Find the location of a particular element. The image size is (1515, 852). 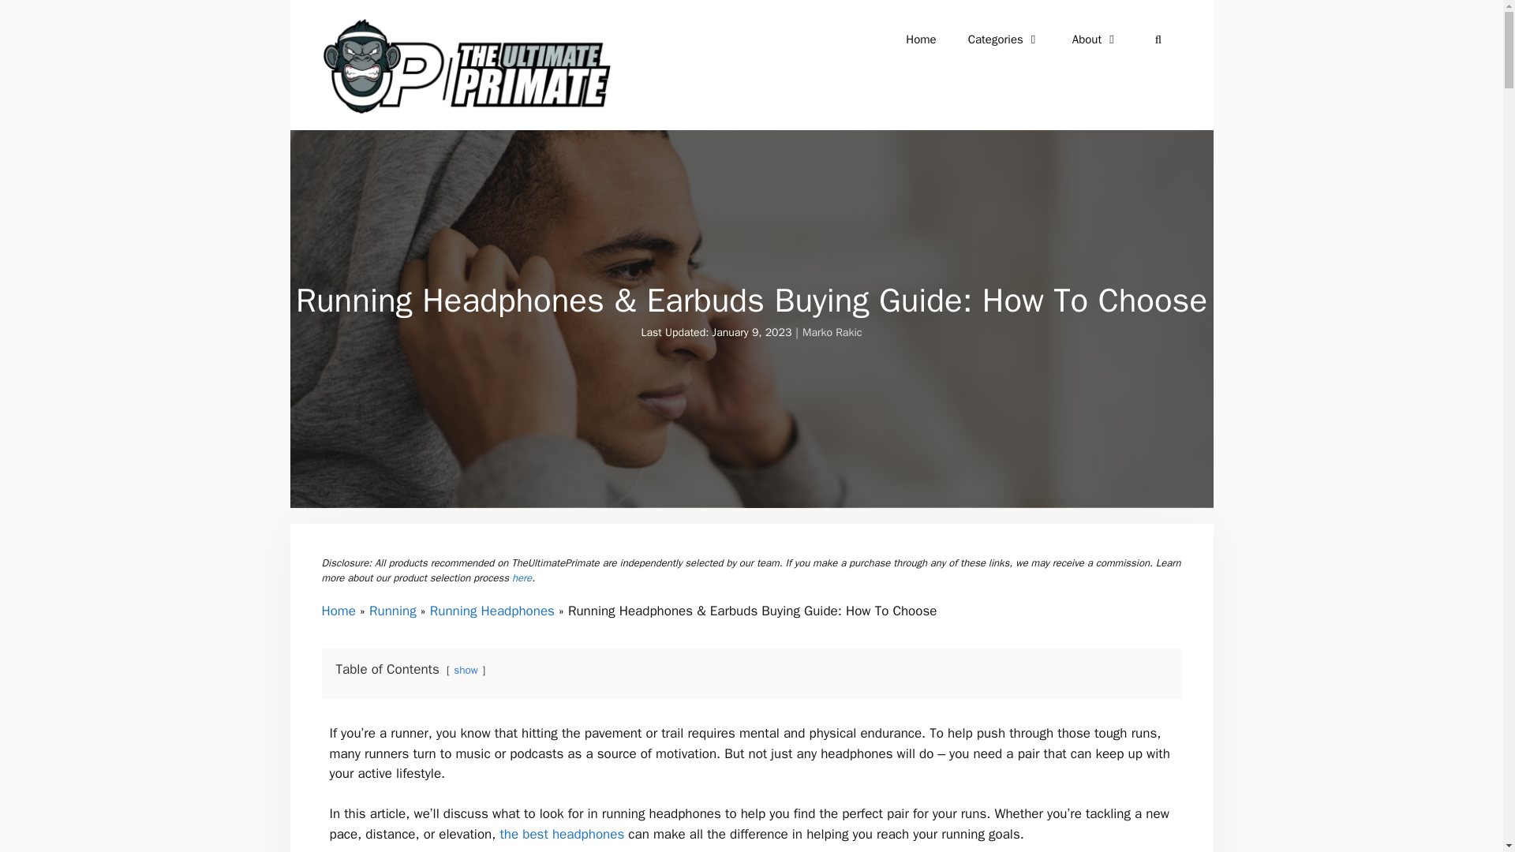

Marko Rakic is located at coordinates (832, 331).